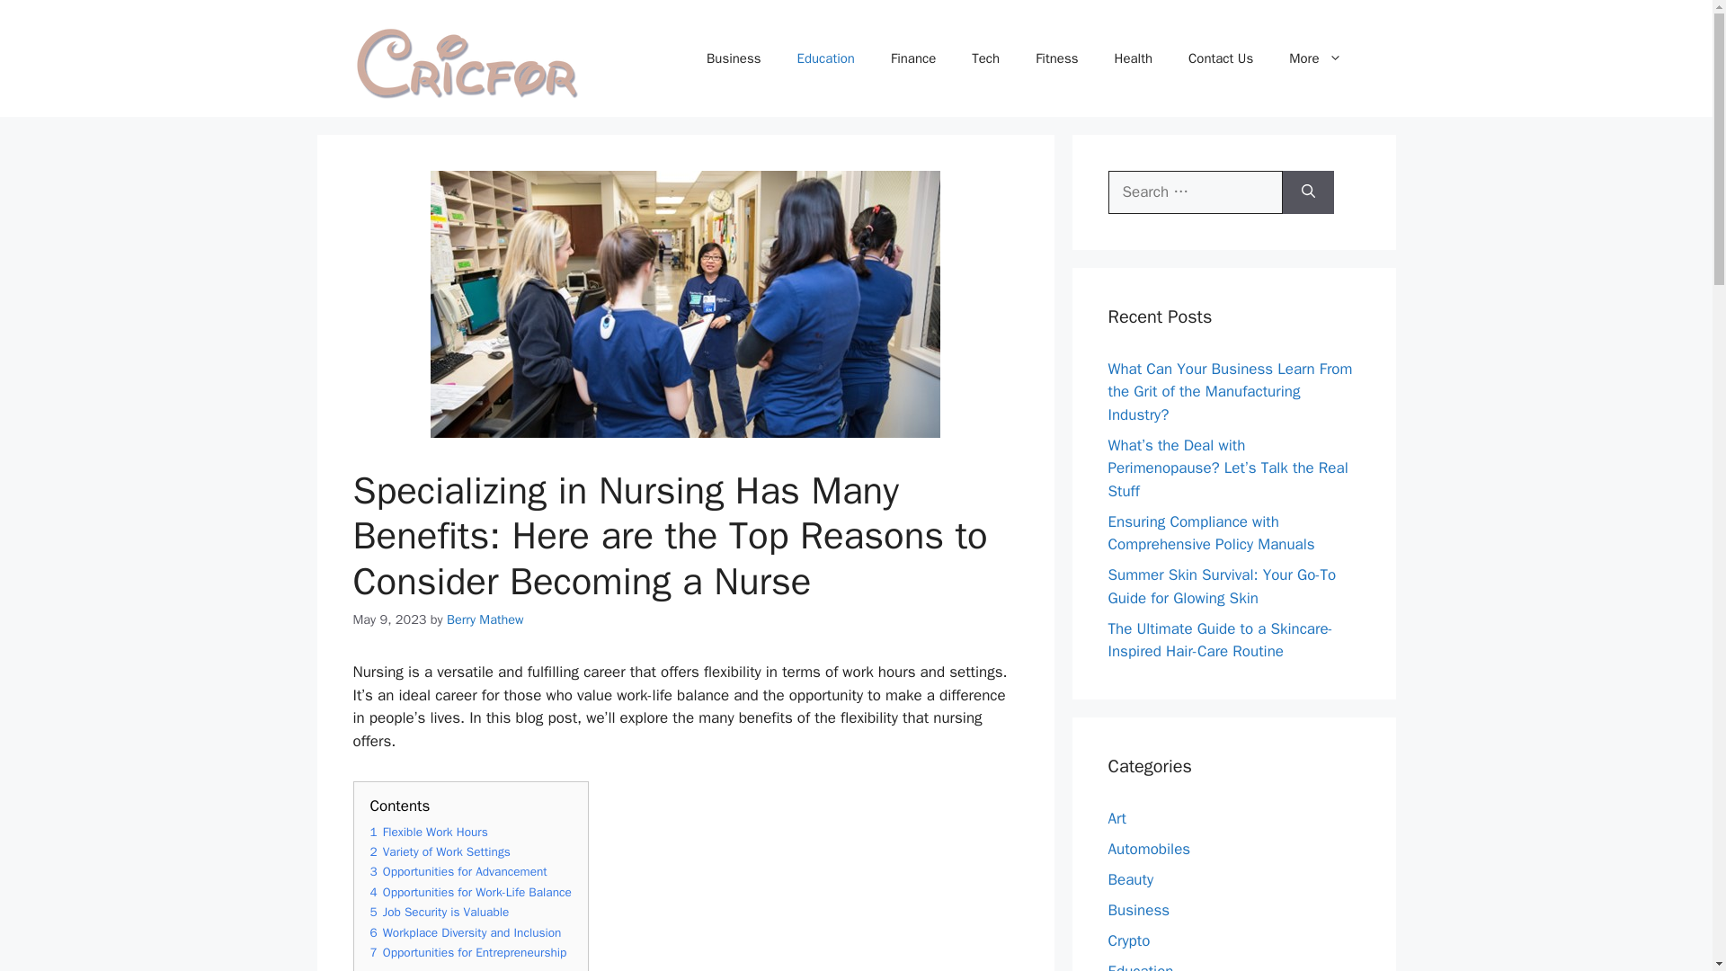 The height and width of the screenshot is (971, 1726). What do you see at coordinates (469, 952) in the screenshot?
I see `7 Opportunities for Entrepreneurship` at bounding box center [469, 952].